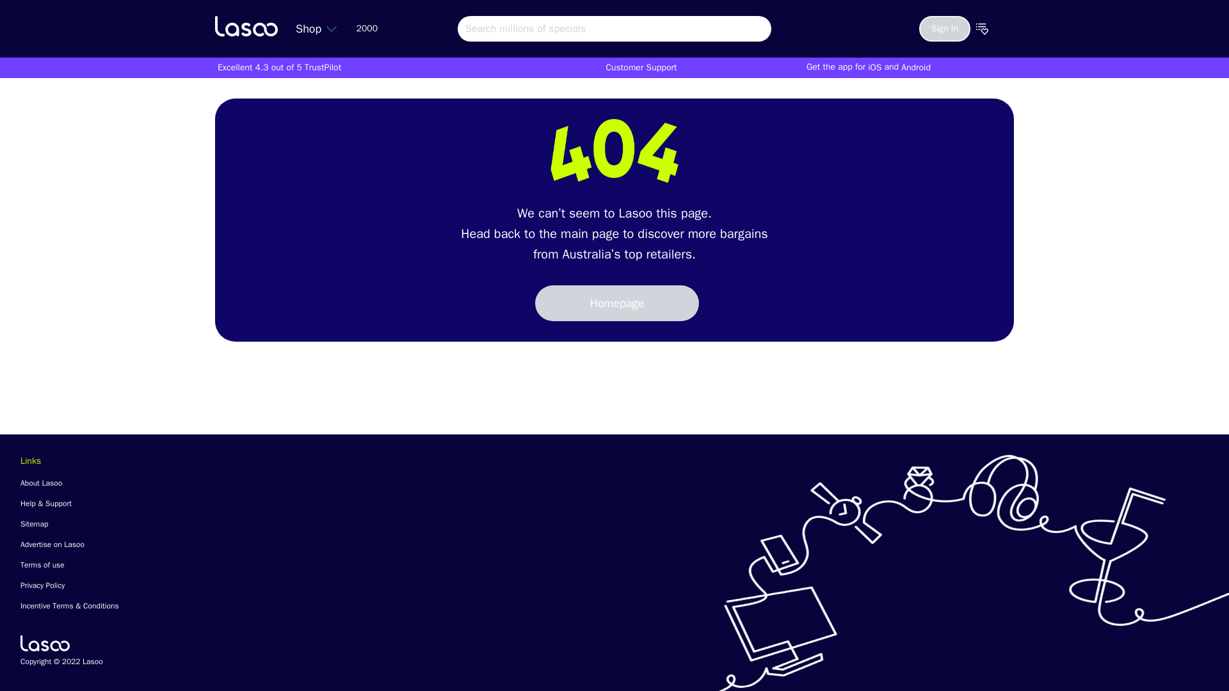  What do you see at coordinates (246, 26) in the screenshot?
I see `lasoo` at bounding box center [246, 26].